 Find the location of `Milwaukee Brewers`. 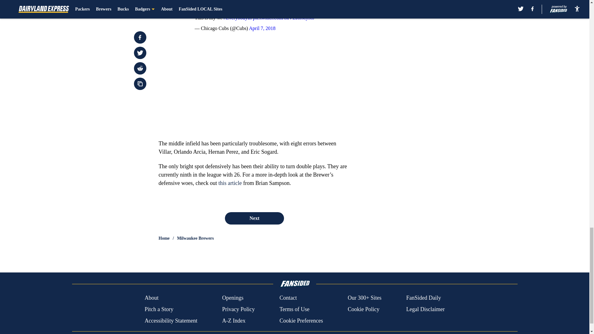

Milwaukee Brewers is located at coordinates (196, 238).